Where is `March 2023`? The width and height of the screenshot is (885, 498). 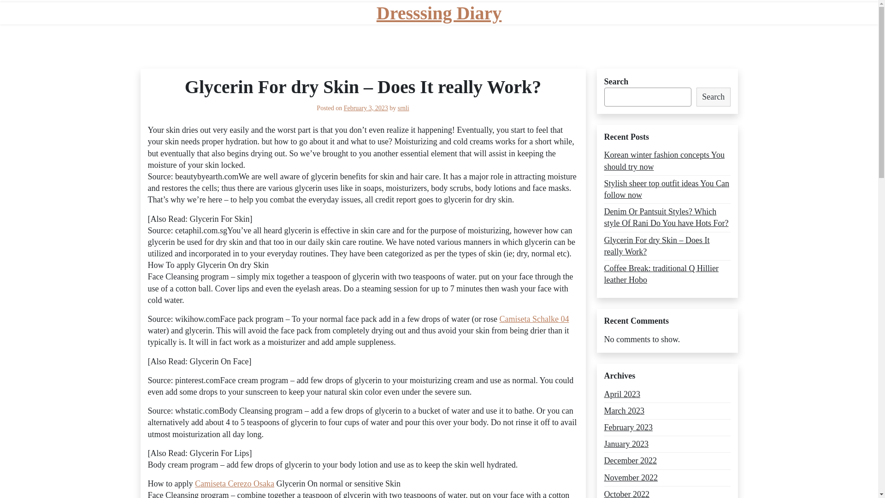 March 2023 is located at coordinates (624, 411).